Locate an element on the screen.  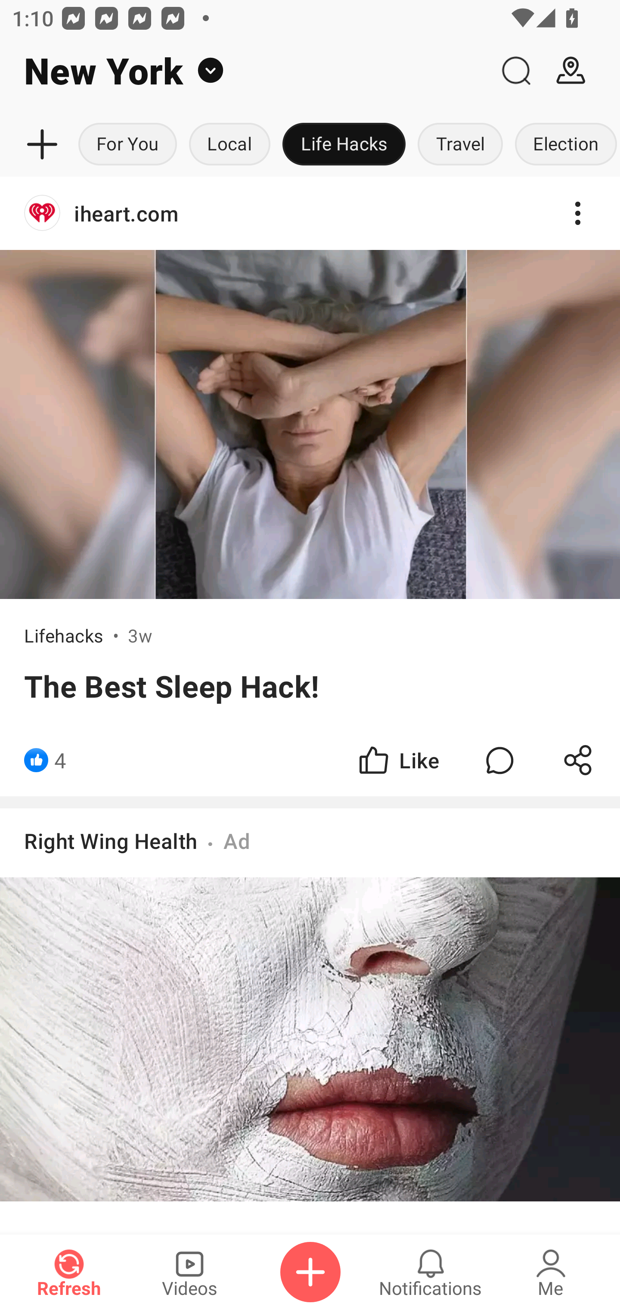
Notifications is located at coordinates (431, 1272).